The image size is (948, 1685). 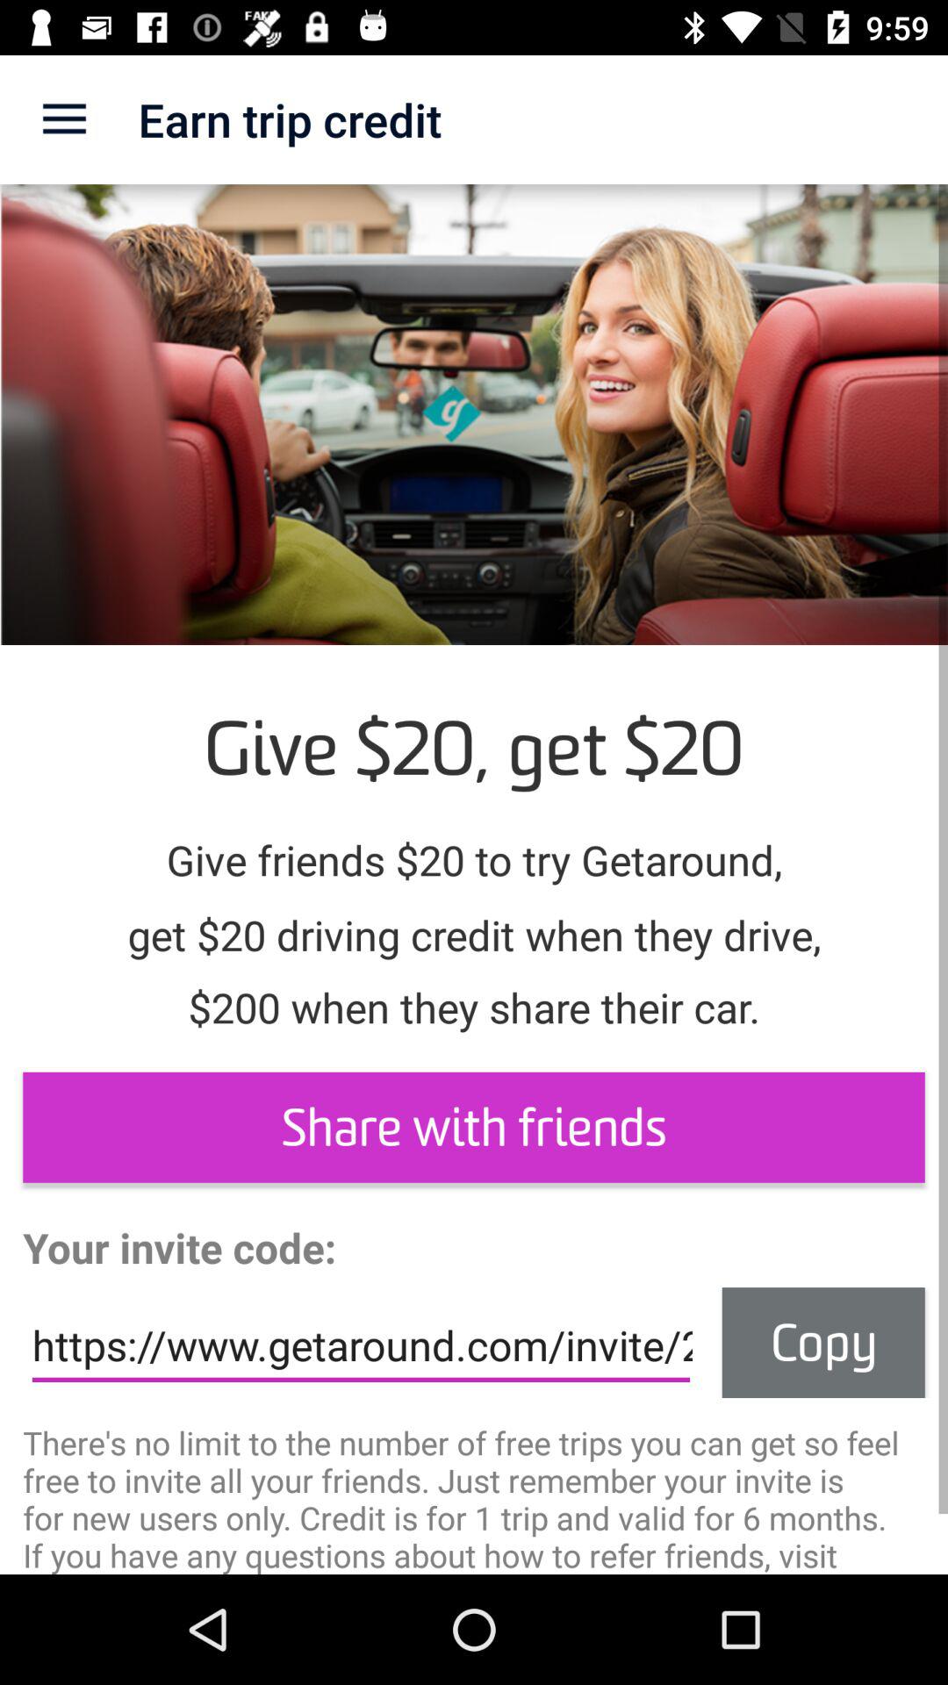 What do you see at coordinates (474, 1497) in the screenshot?
I see `flip until there s no item` at bounding box center [474, 1497].